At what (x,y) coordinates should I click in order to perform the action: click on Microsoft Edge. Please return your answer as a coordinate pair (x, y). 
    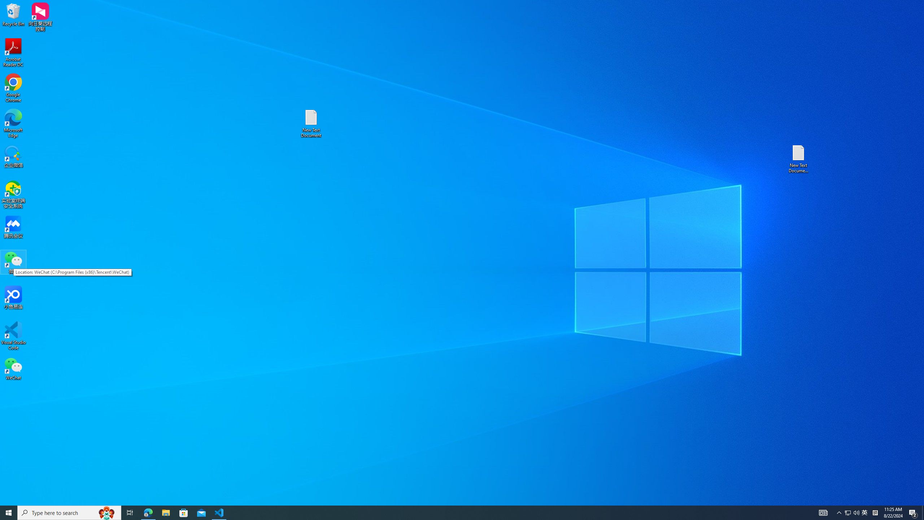
    Looking at the image, I should click on (13, 123).